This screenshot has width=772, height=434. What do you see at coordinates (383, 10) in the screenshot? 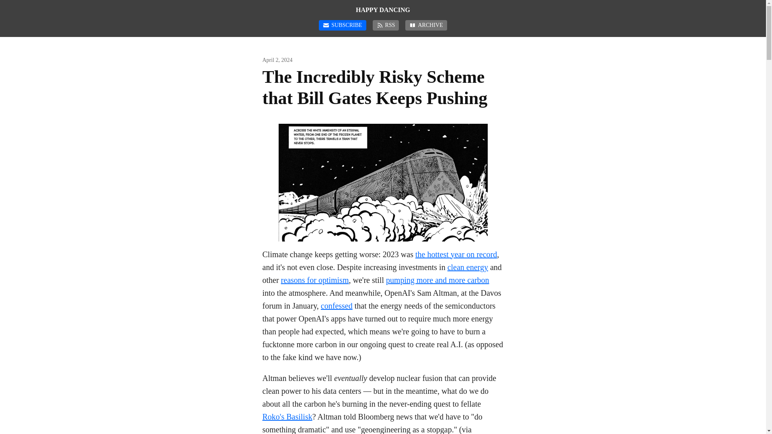
I see `HAPPY DANCING` at bounding box center [383, 10].